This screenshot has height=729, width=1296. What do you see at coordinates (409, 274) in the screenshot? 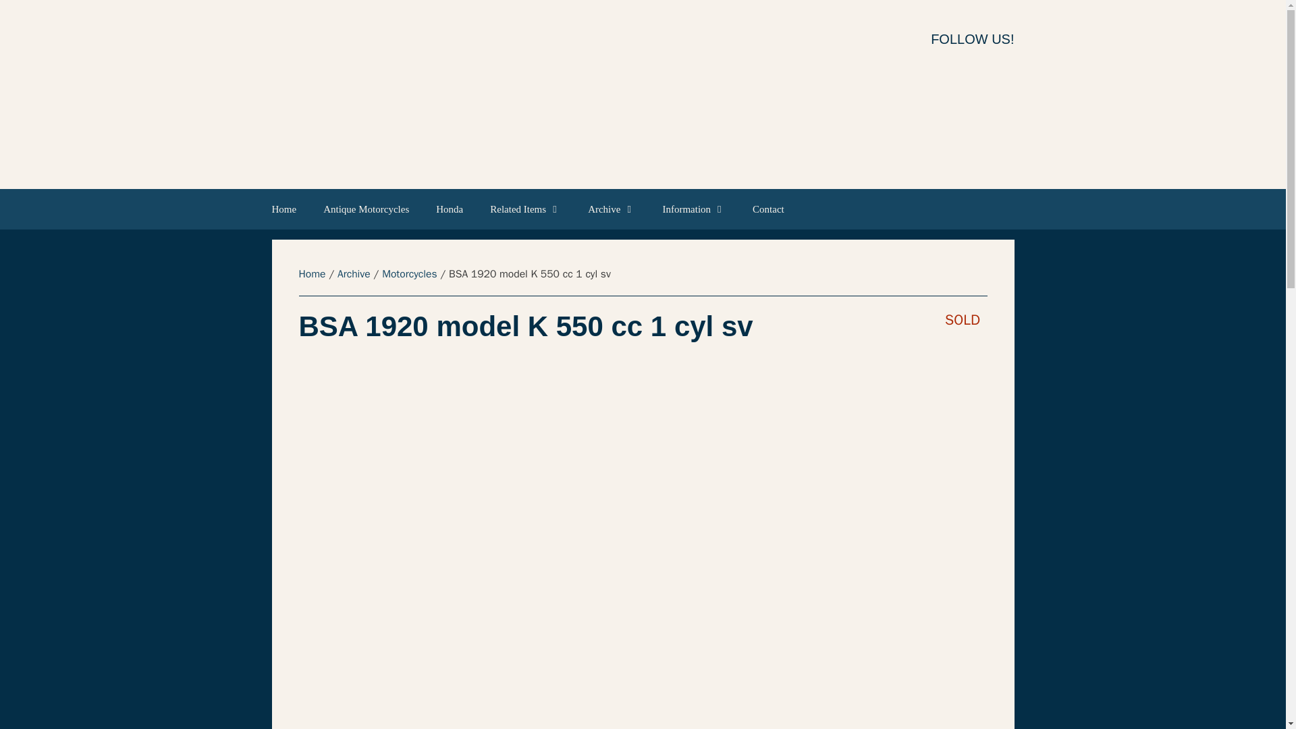
I see `Motorcycles` at bounding box center [409, 274].